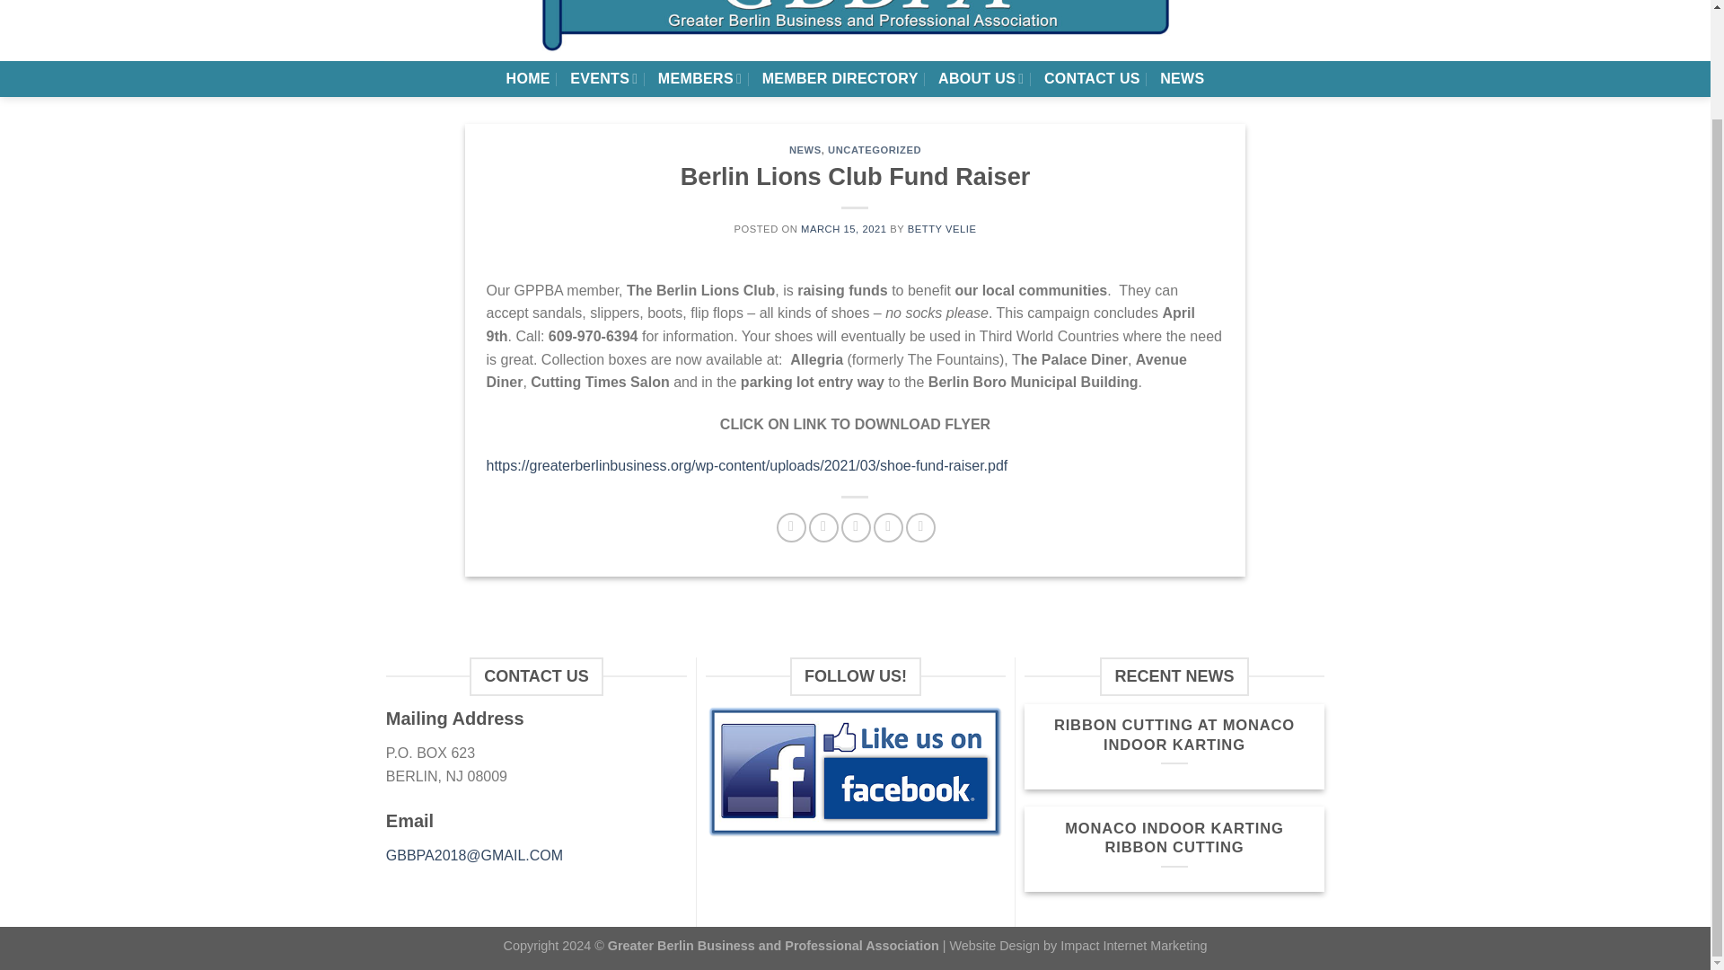  What do you see at coordinates (528, 79) in the screenshot?
I see `HOME` at bounding box center [528, 79].